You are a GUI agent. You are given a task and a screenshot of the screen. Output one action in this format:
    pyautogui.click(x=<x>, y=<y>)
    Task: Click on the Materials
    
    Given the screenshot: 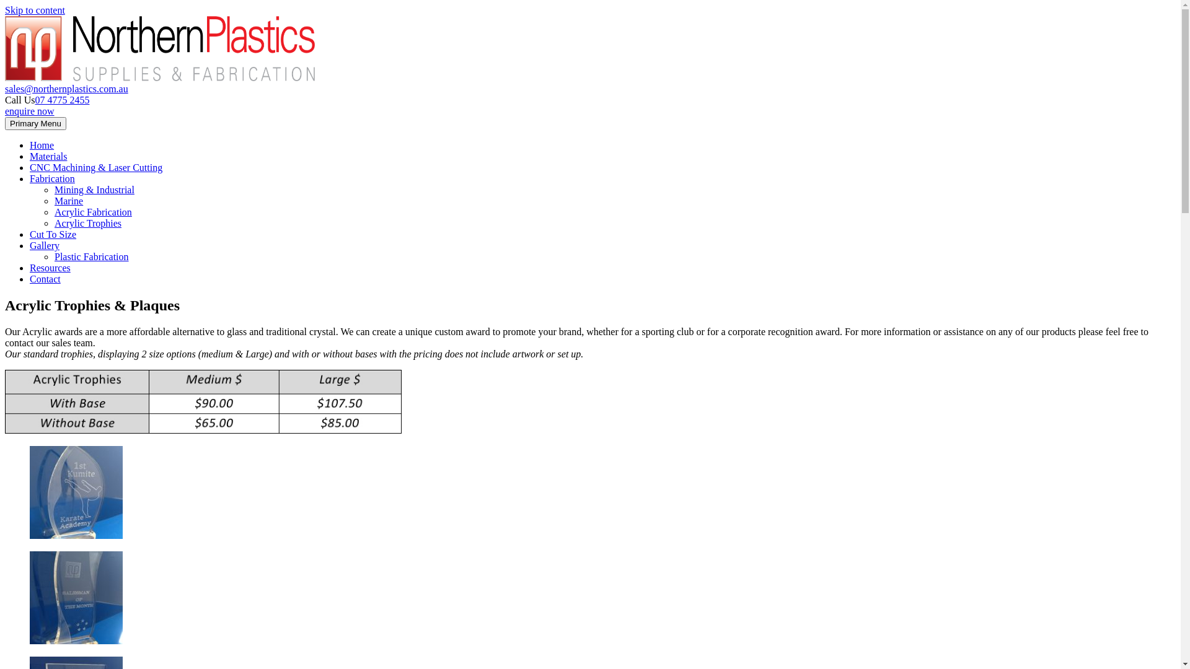 What is the action you would take?
    pyautogui.click(x=48, y=156)
    